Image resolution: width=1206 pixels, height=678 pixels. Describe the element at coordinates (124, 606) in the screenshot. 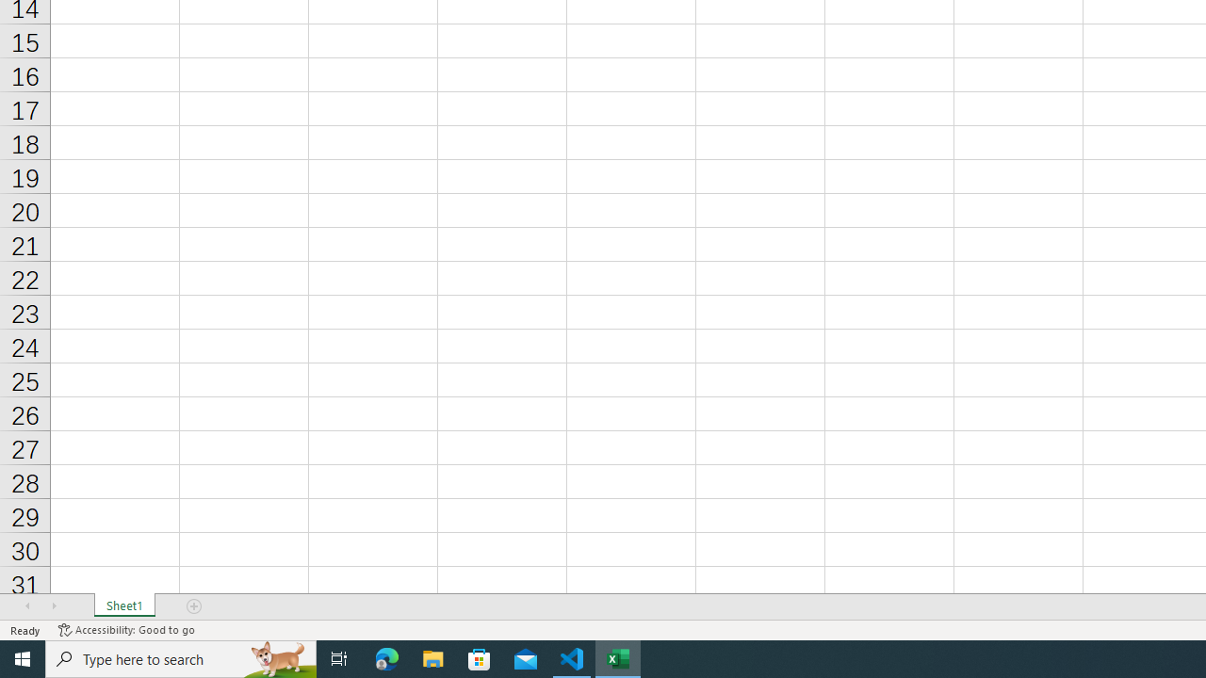

I see `Sheet1` at that location.